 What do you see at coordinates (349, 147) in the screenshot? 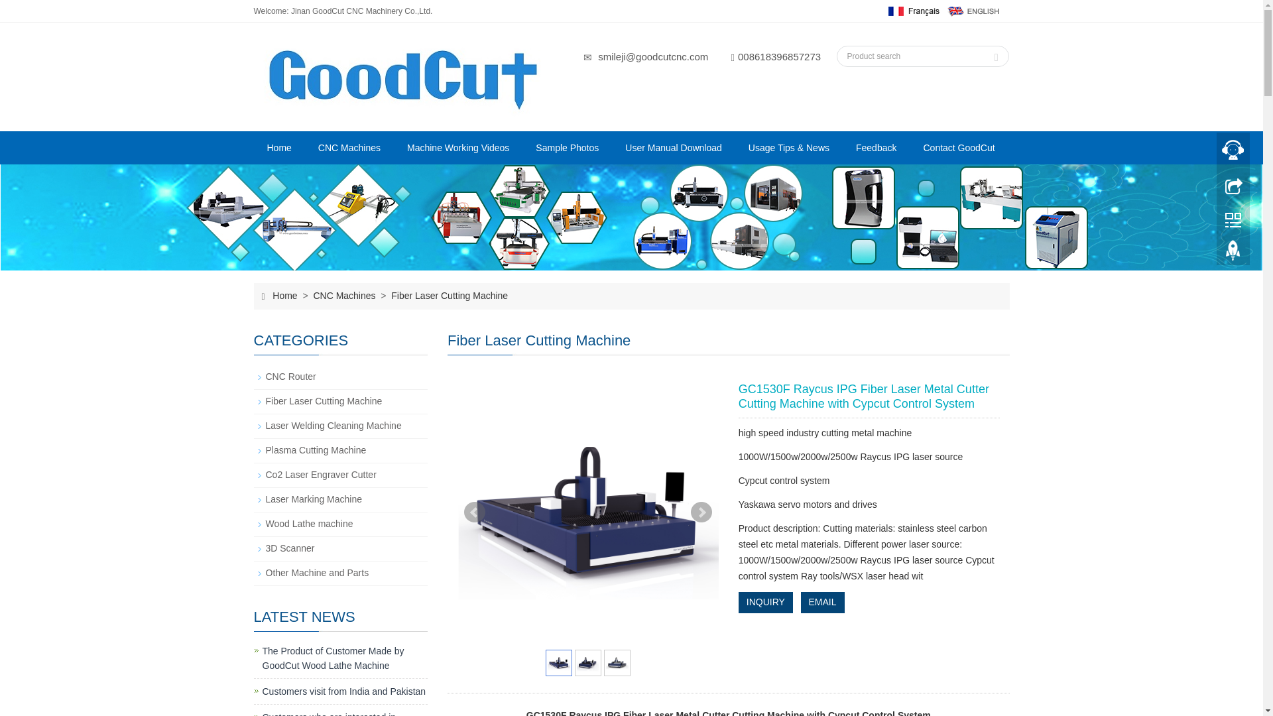
I see `CNC Machines` at bounding box center [349, 147].